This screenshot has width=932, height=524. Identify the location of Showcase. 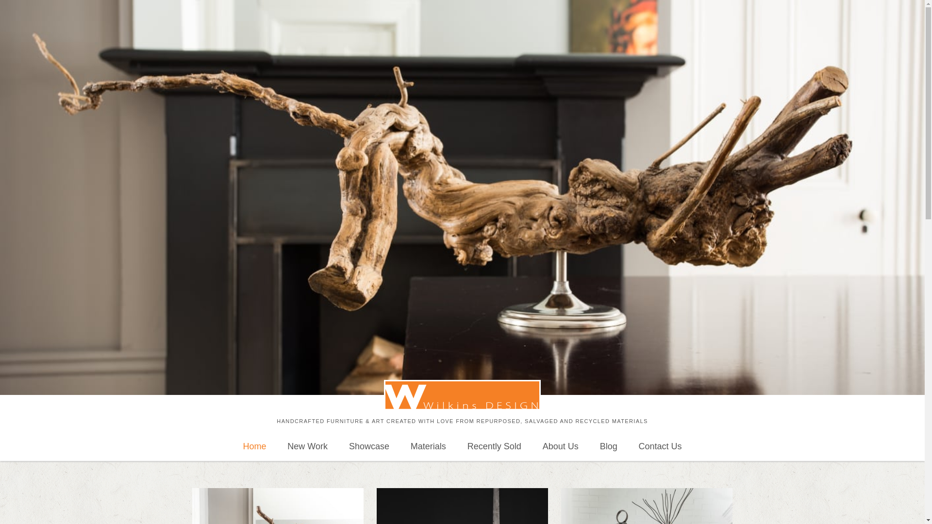
(369, 446).